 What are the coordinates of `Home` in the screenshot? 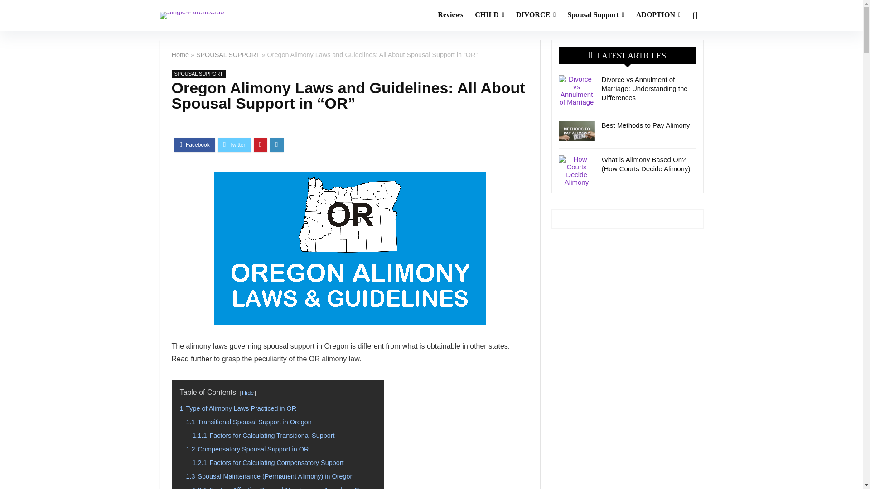 It's located at (180, 54).